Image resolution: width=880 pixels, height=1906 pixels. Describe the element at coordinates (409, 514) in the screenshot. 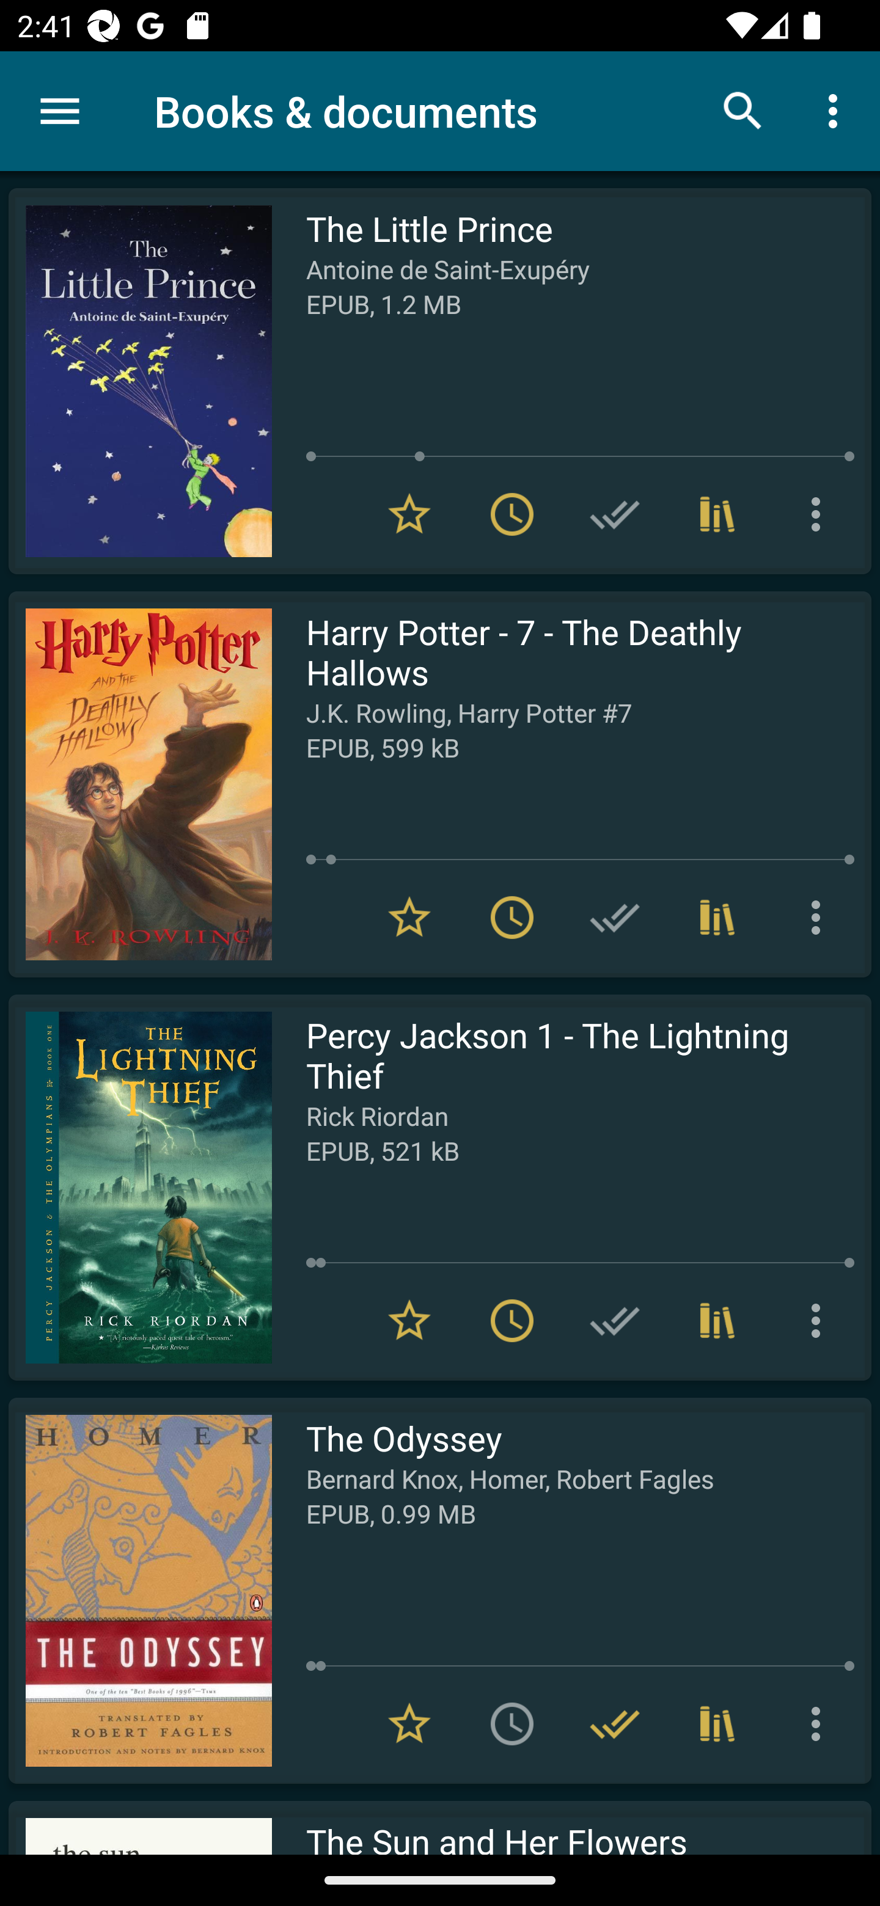

I see `Remove from Favorites` at that location.